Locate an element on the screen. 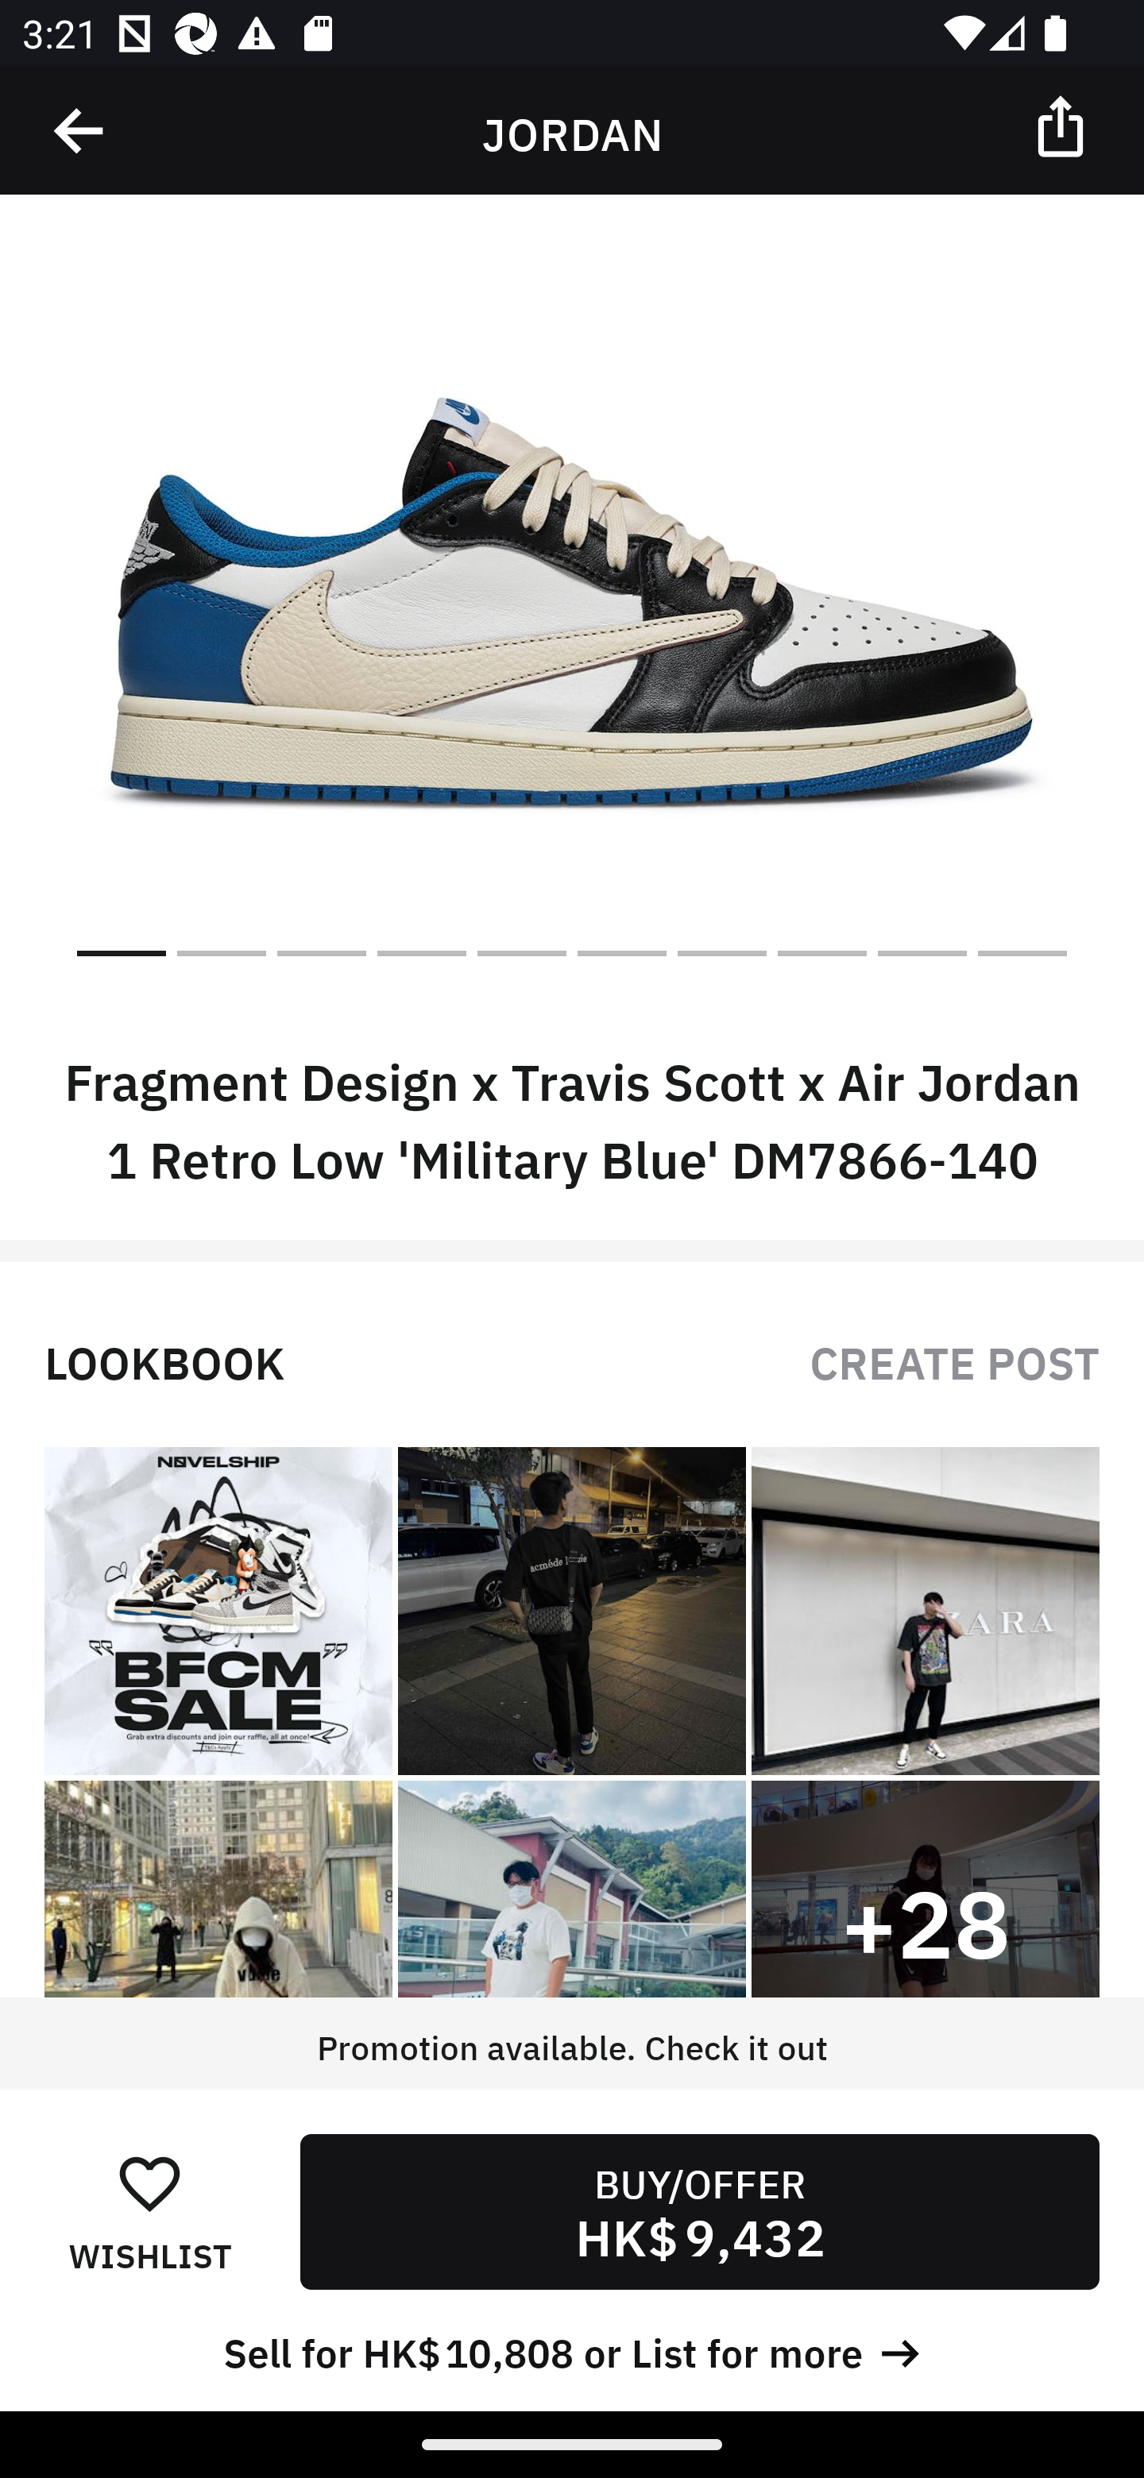 This screenshot has width=1144, height=2478. BUY/OFFER HK$ 9,432 is located at coordinates (699, 2211).